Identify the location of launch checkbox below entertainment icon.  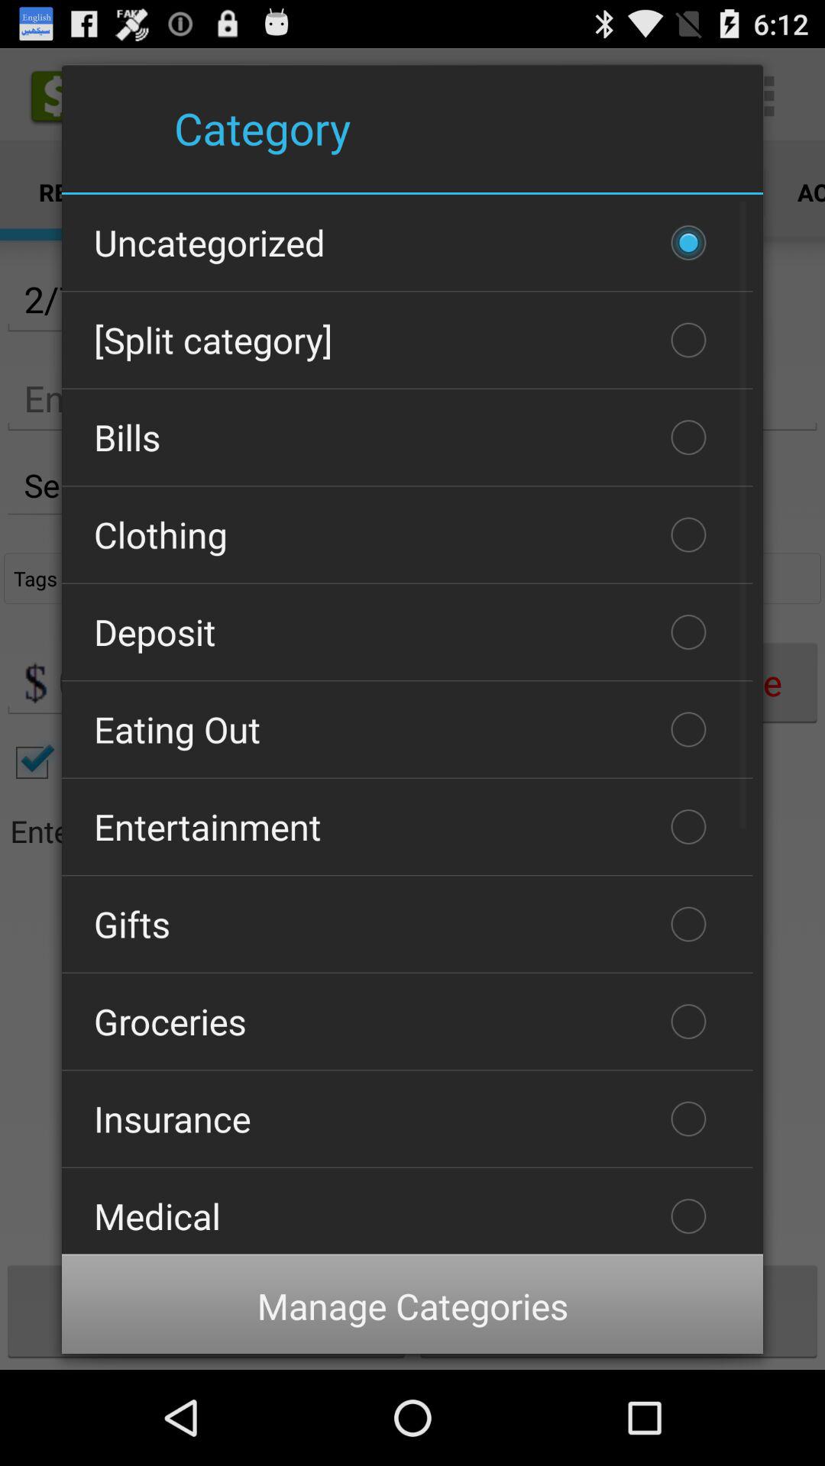
(407, 924).